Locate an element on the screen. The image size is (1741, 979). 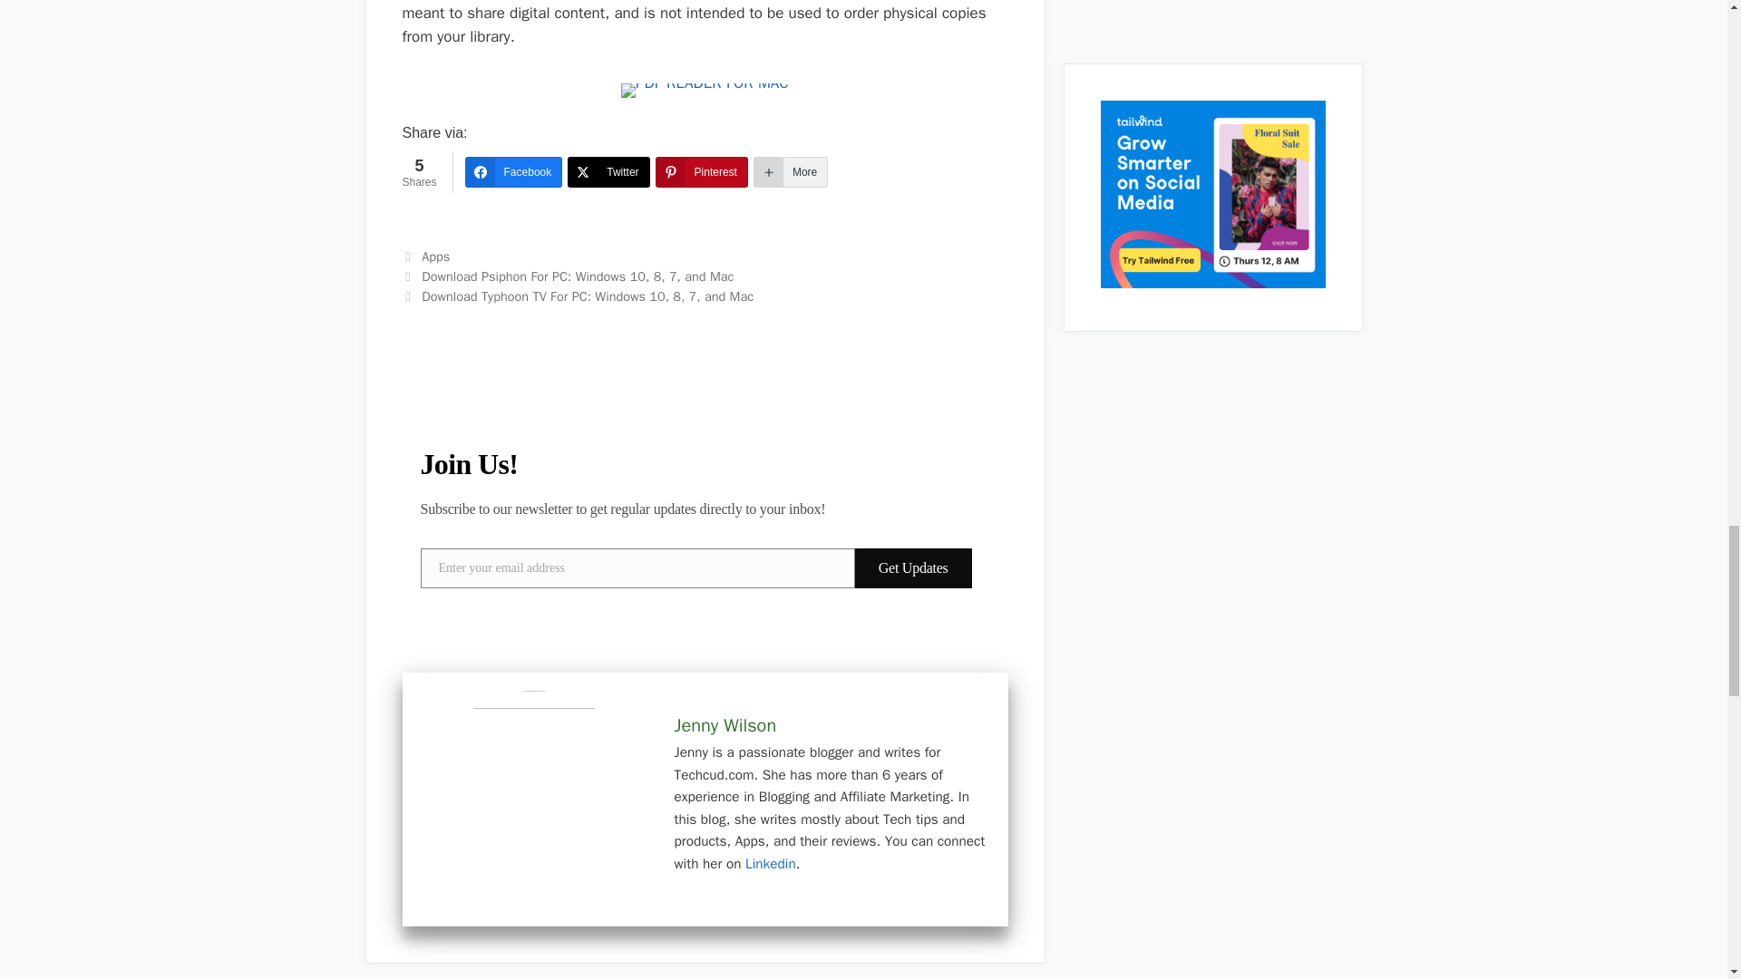
Twitter is located at coordinates (608, 172).